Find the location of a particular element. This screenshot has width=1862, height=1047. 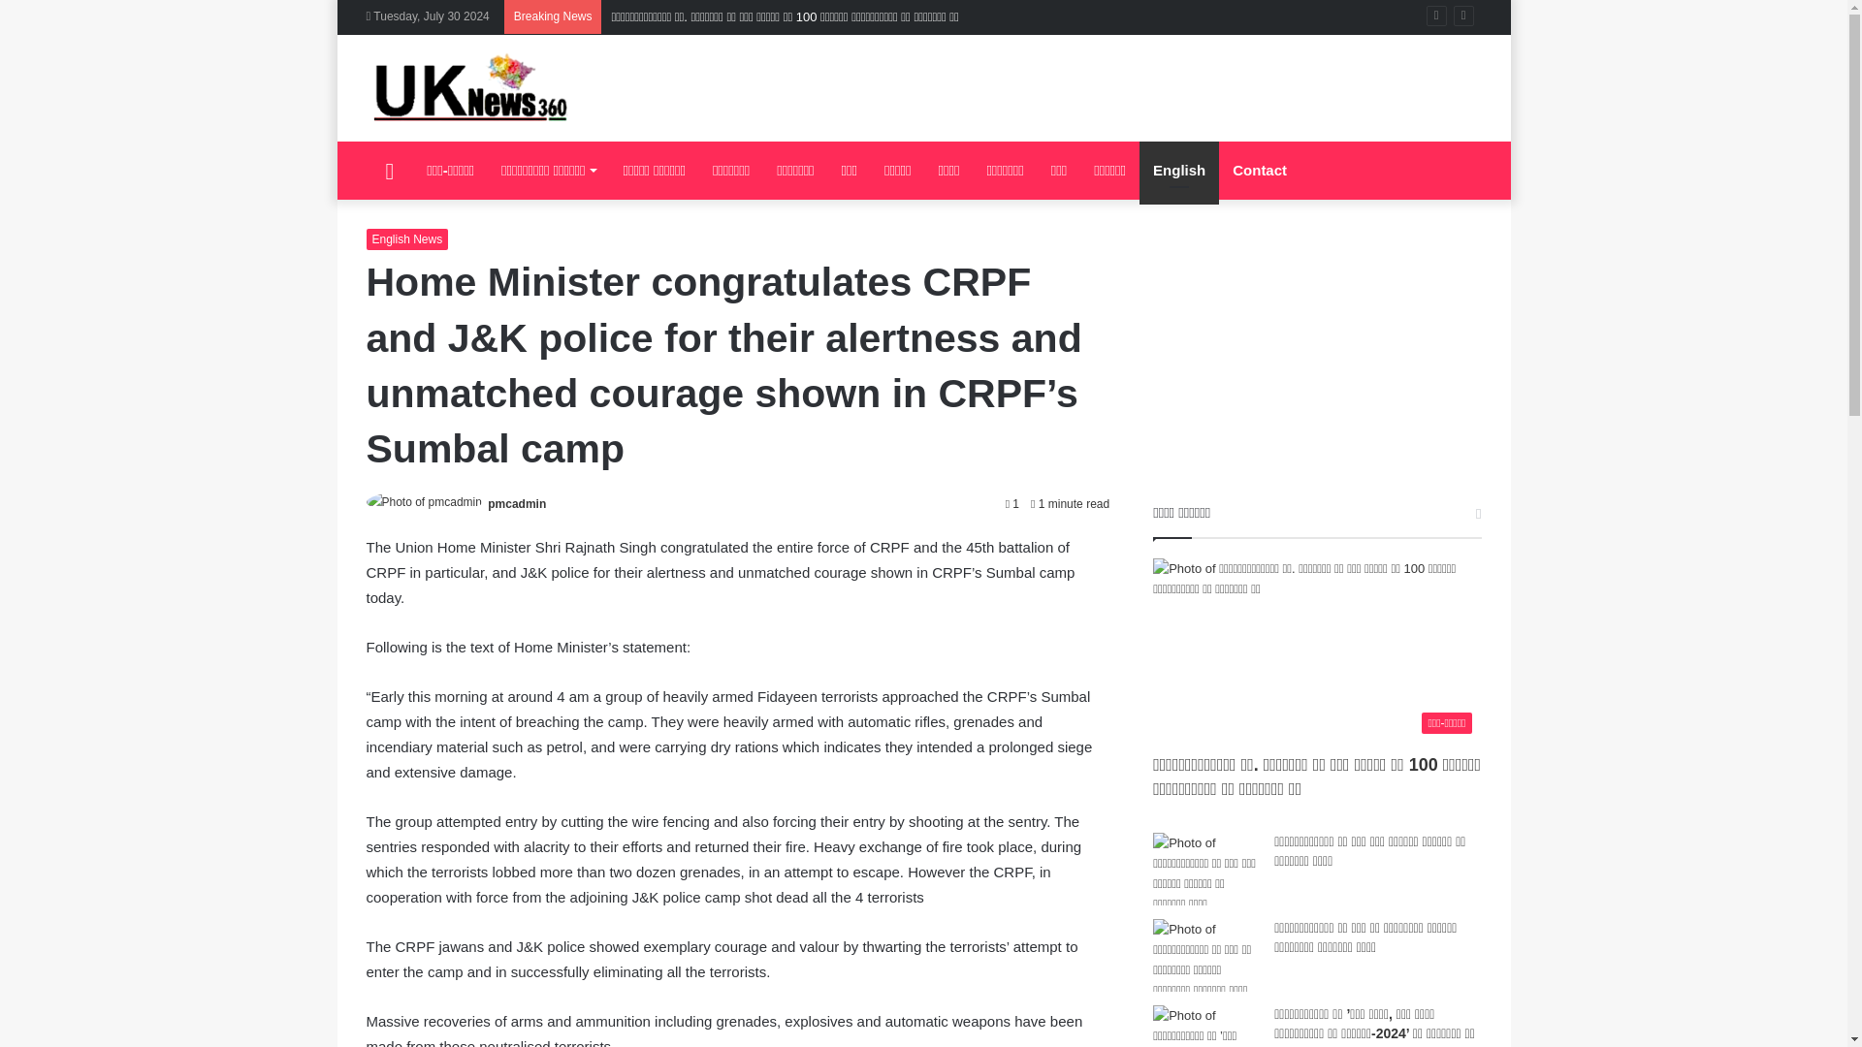

Ek Sal Nayi Misal is located at coordinates (1316, 365).